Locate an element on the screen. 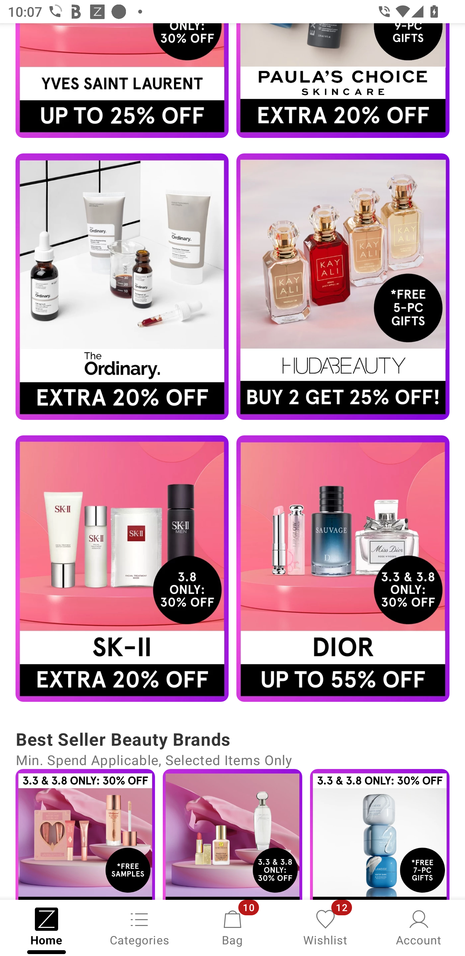 The image size is (465, 956). Campaign banner is located at coordinates (122, 286).